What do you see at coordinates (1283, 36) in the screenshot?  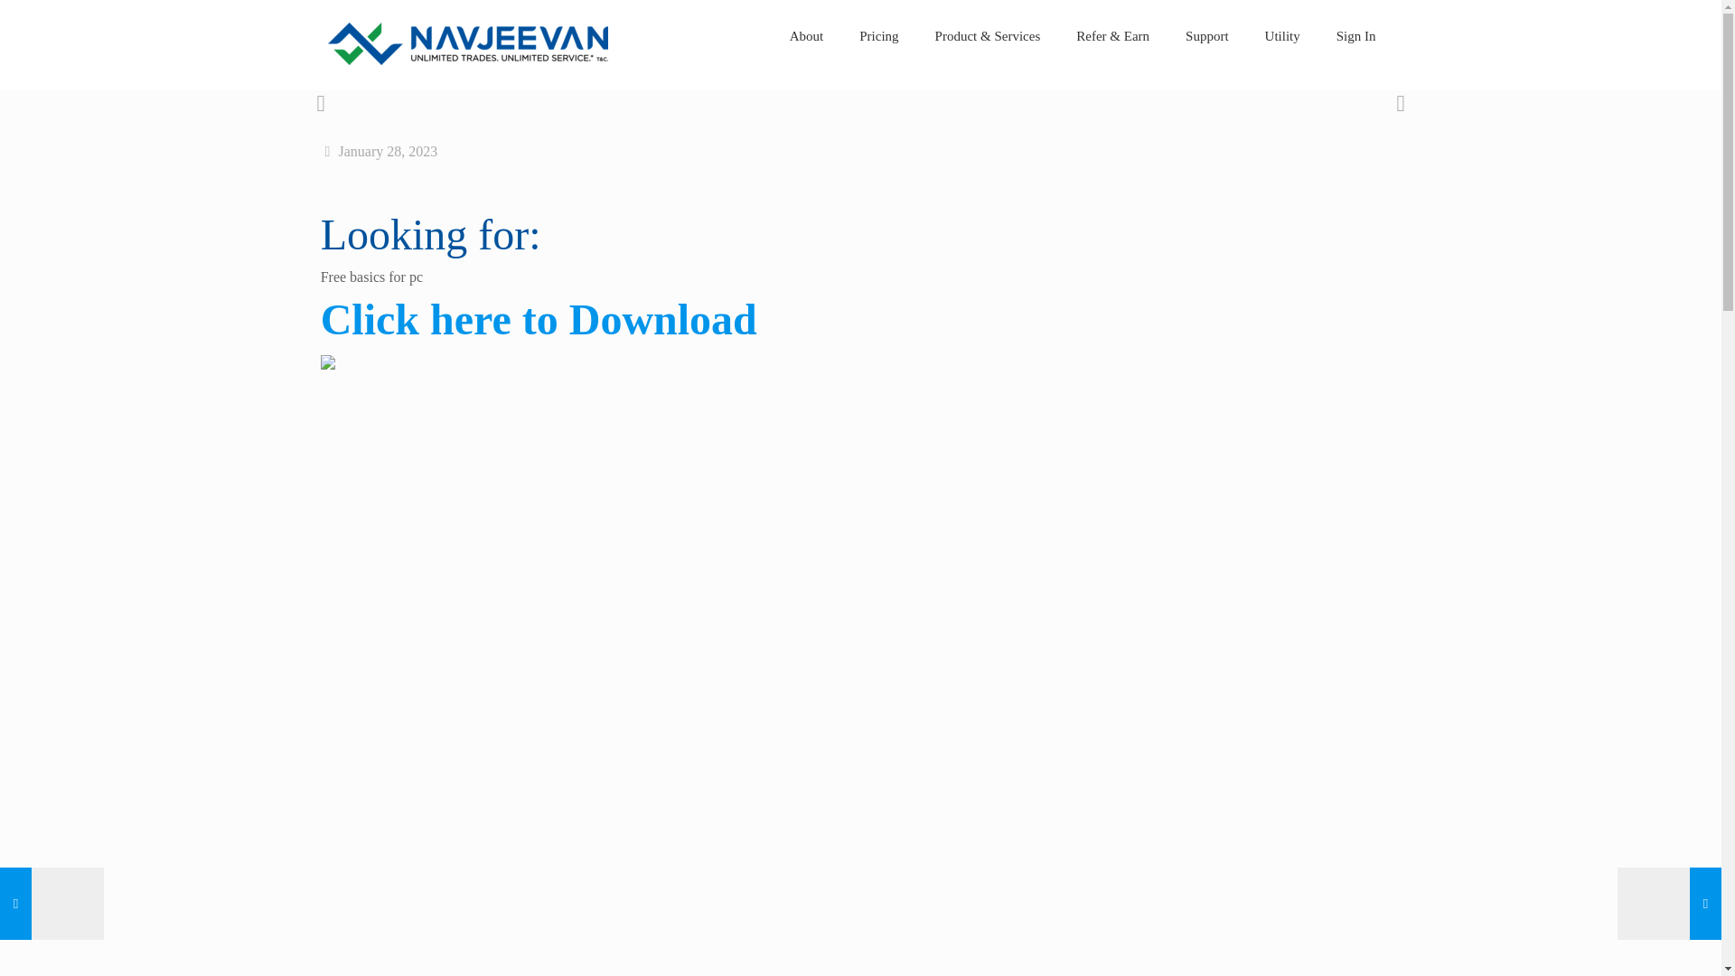 I see `Utility` at bounding box center [1283, 36].